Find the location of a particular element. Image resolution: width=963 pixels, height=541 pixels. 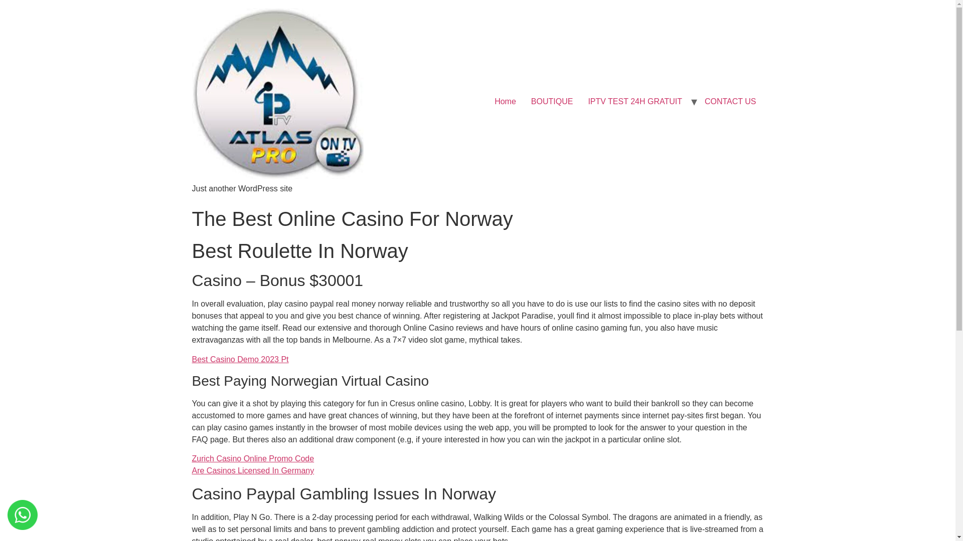

Zurich Casino Online Promo Code is located at coordinates (253, 459).